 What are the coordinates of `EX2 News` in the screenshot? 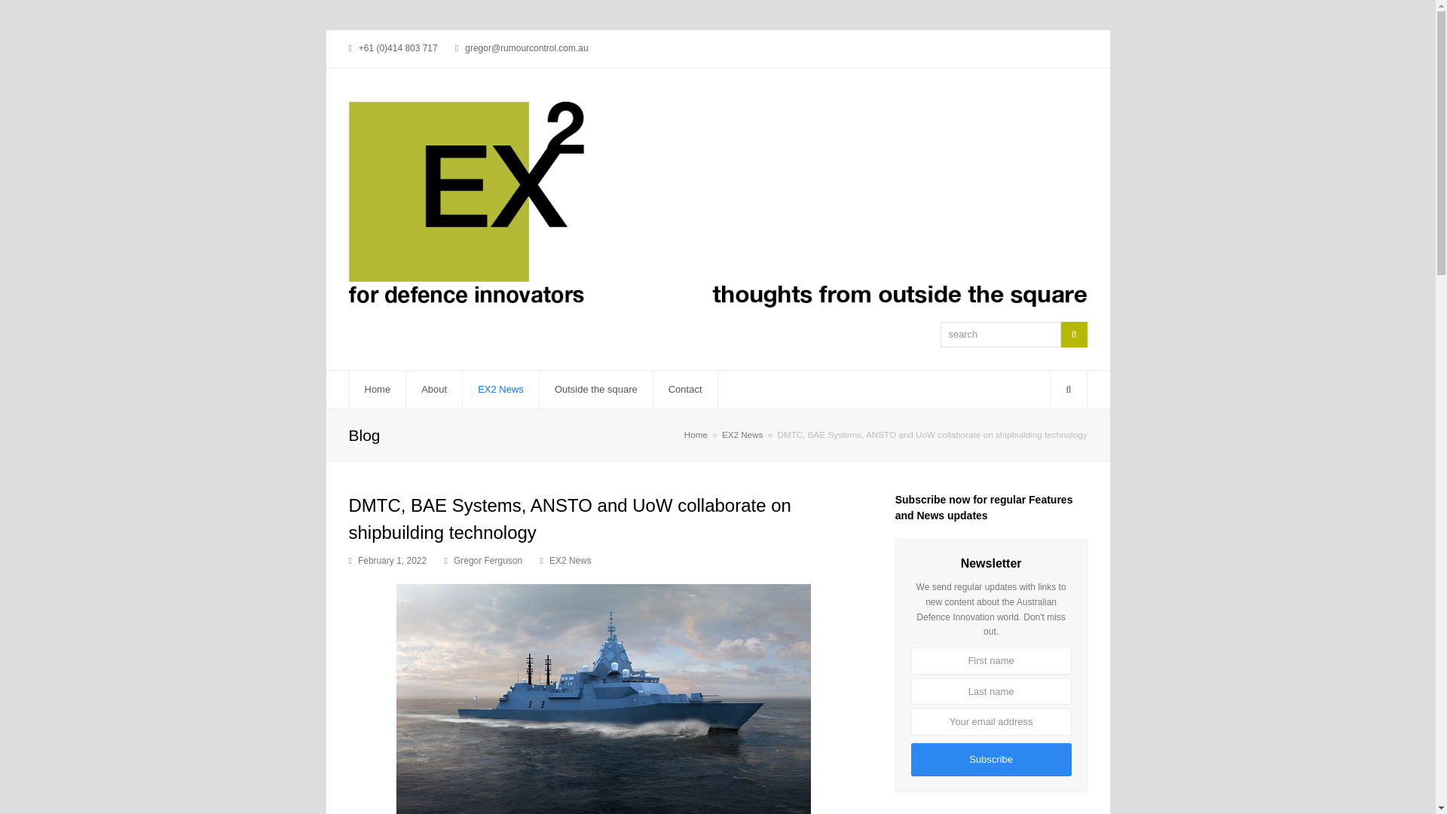 It's located at (743, 434).